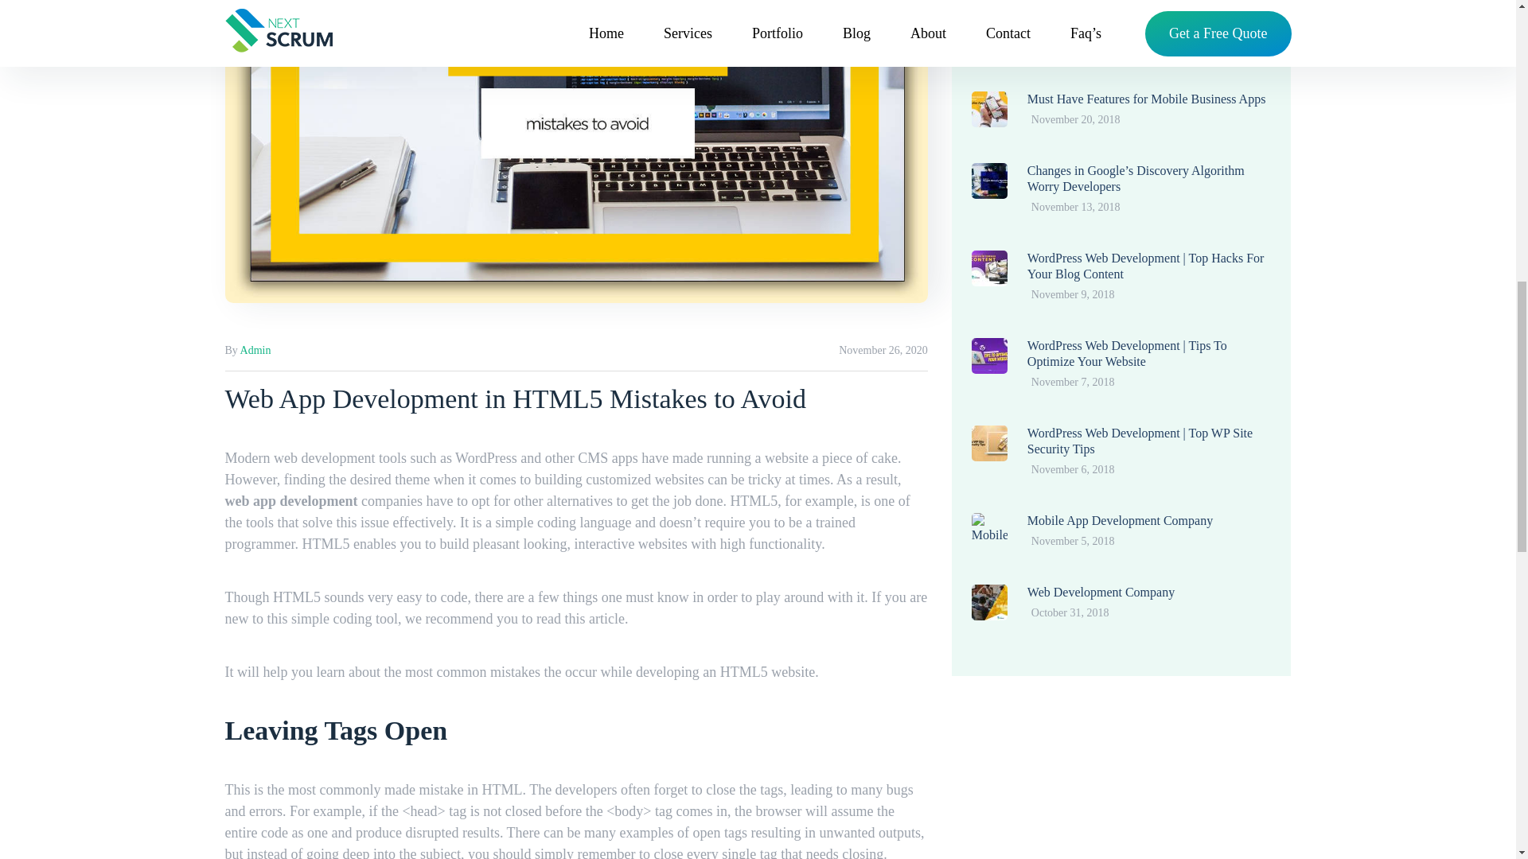 The height and width of the screenshot is (859, 1528). I want to click on Permalink to Must Have Features for Mobile Business Apps, so click(1146, 99).